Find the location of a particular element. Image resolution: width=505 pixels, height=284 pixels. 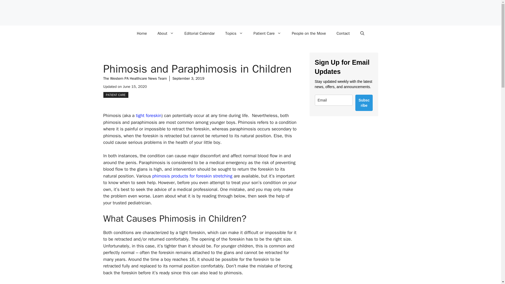

The Western PA Healthcare News Team is located at coordinates (135, 78).